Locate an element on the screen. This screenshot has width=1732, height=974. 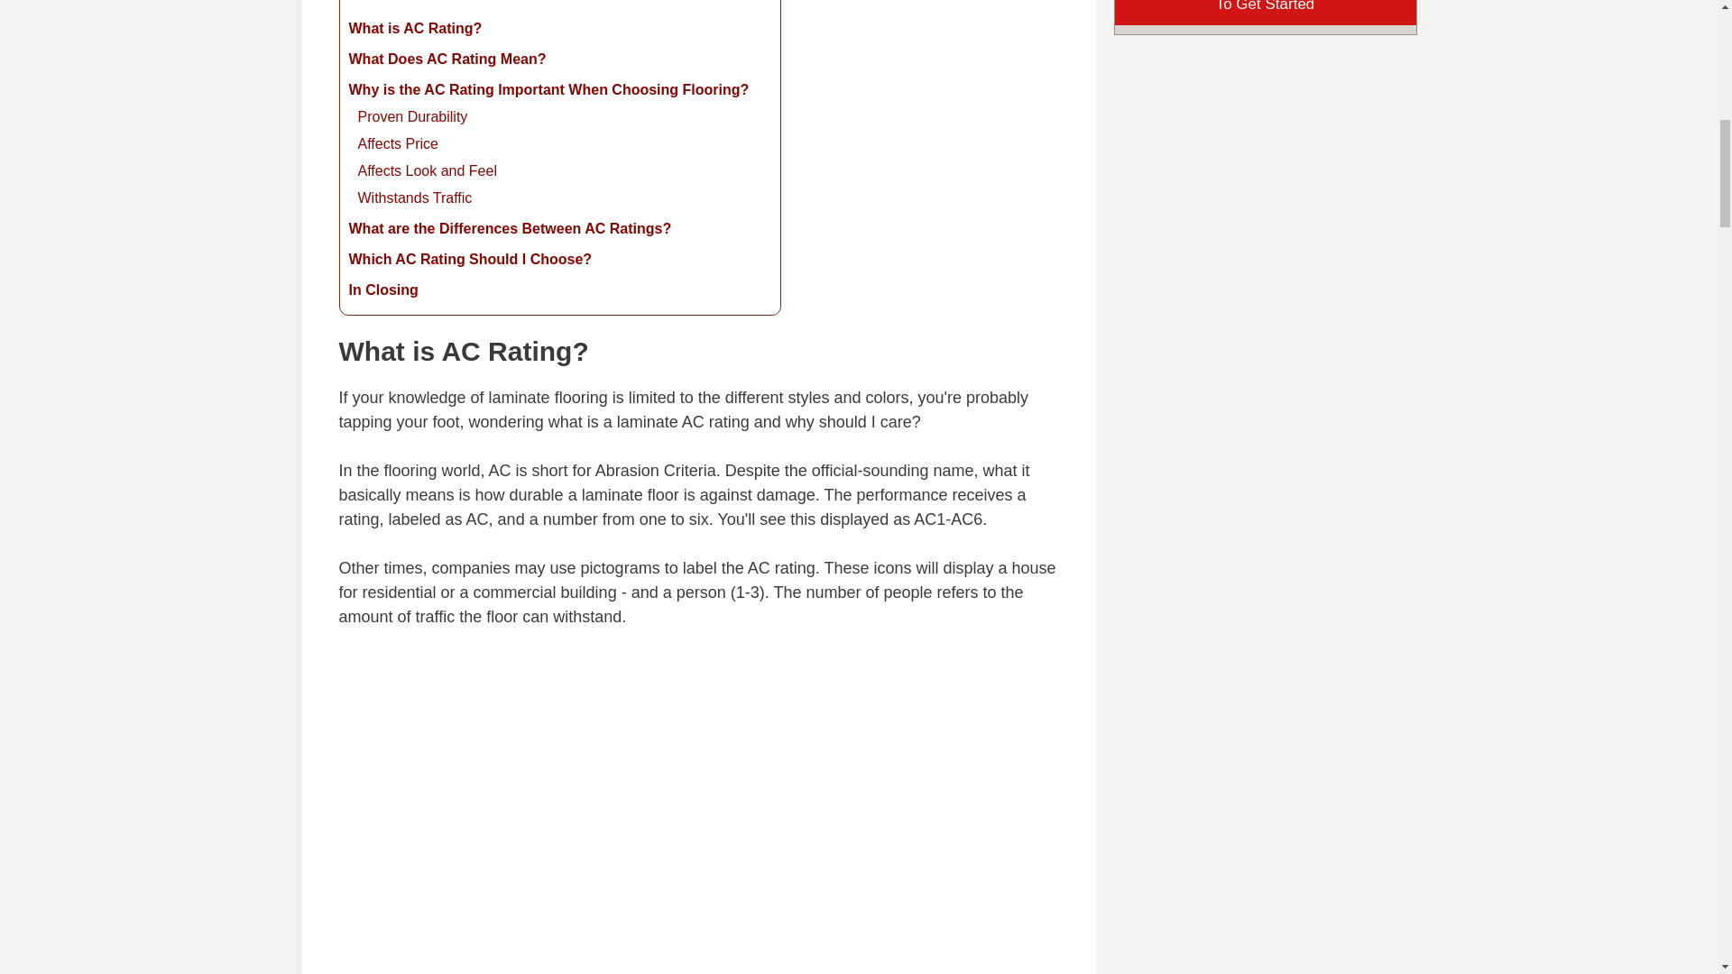
Scroll back to top is located at coordinates (1673, 798).